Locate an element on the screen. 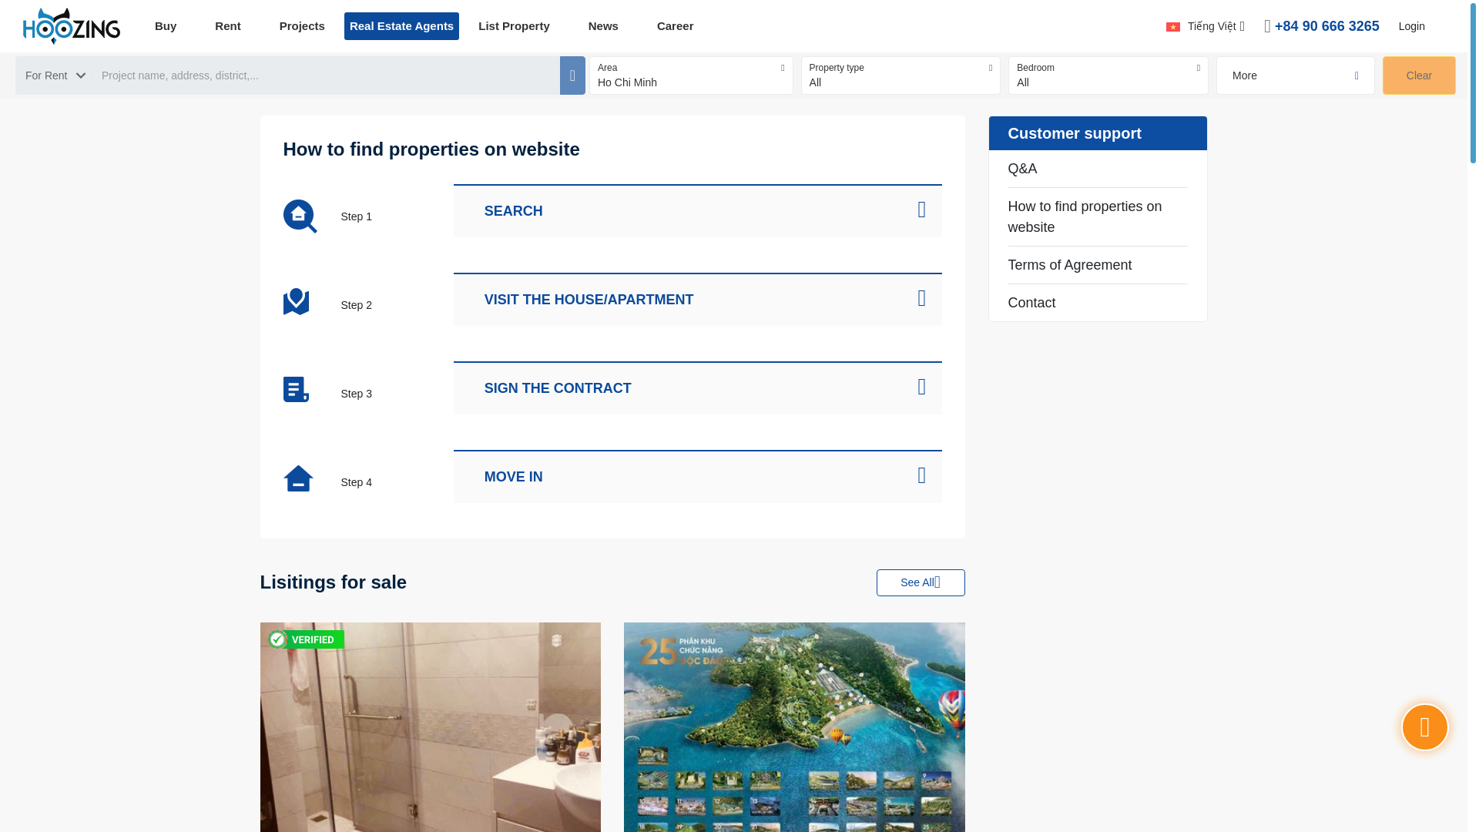 This screenshot has height=832, width=1479. News is located at coordinates (603, 25).